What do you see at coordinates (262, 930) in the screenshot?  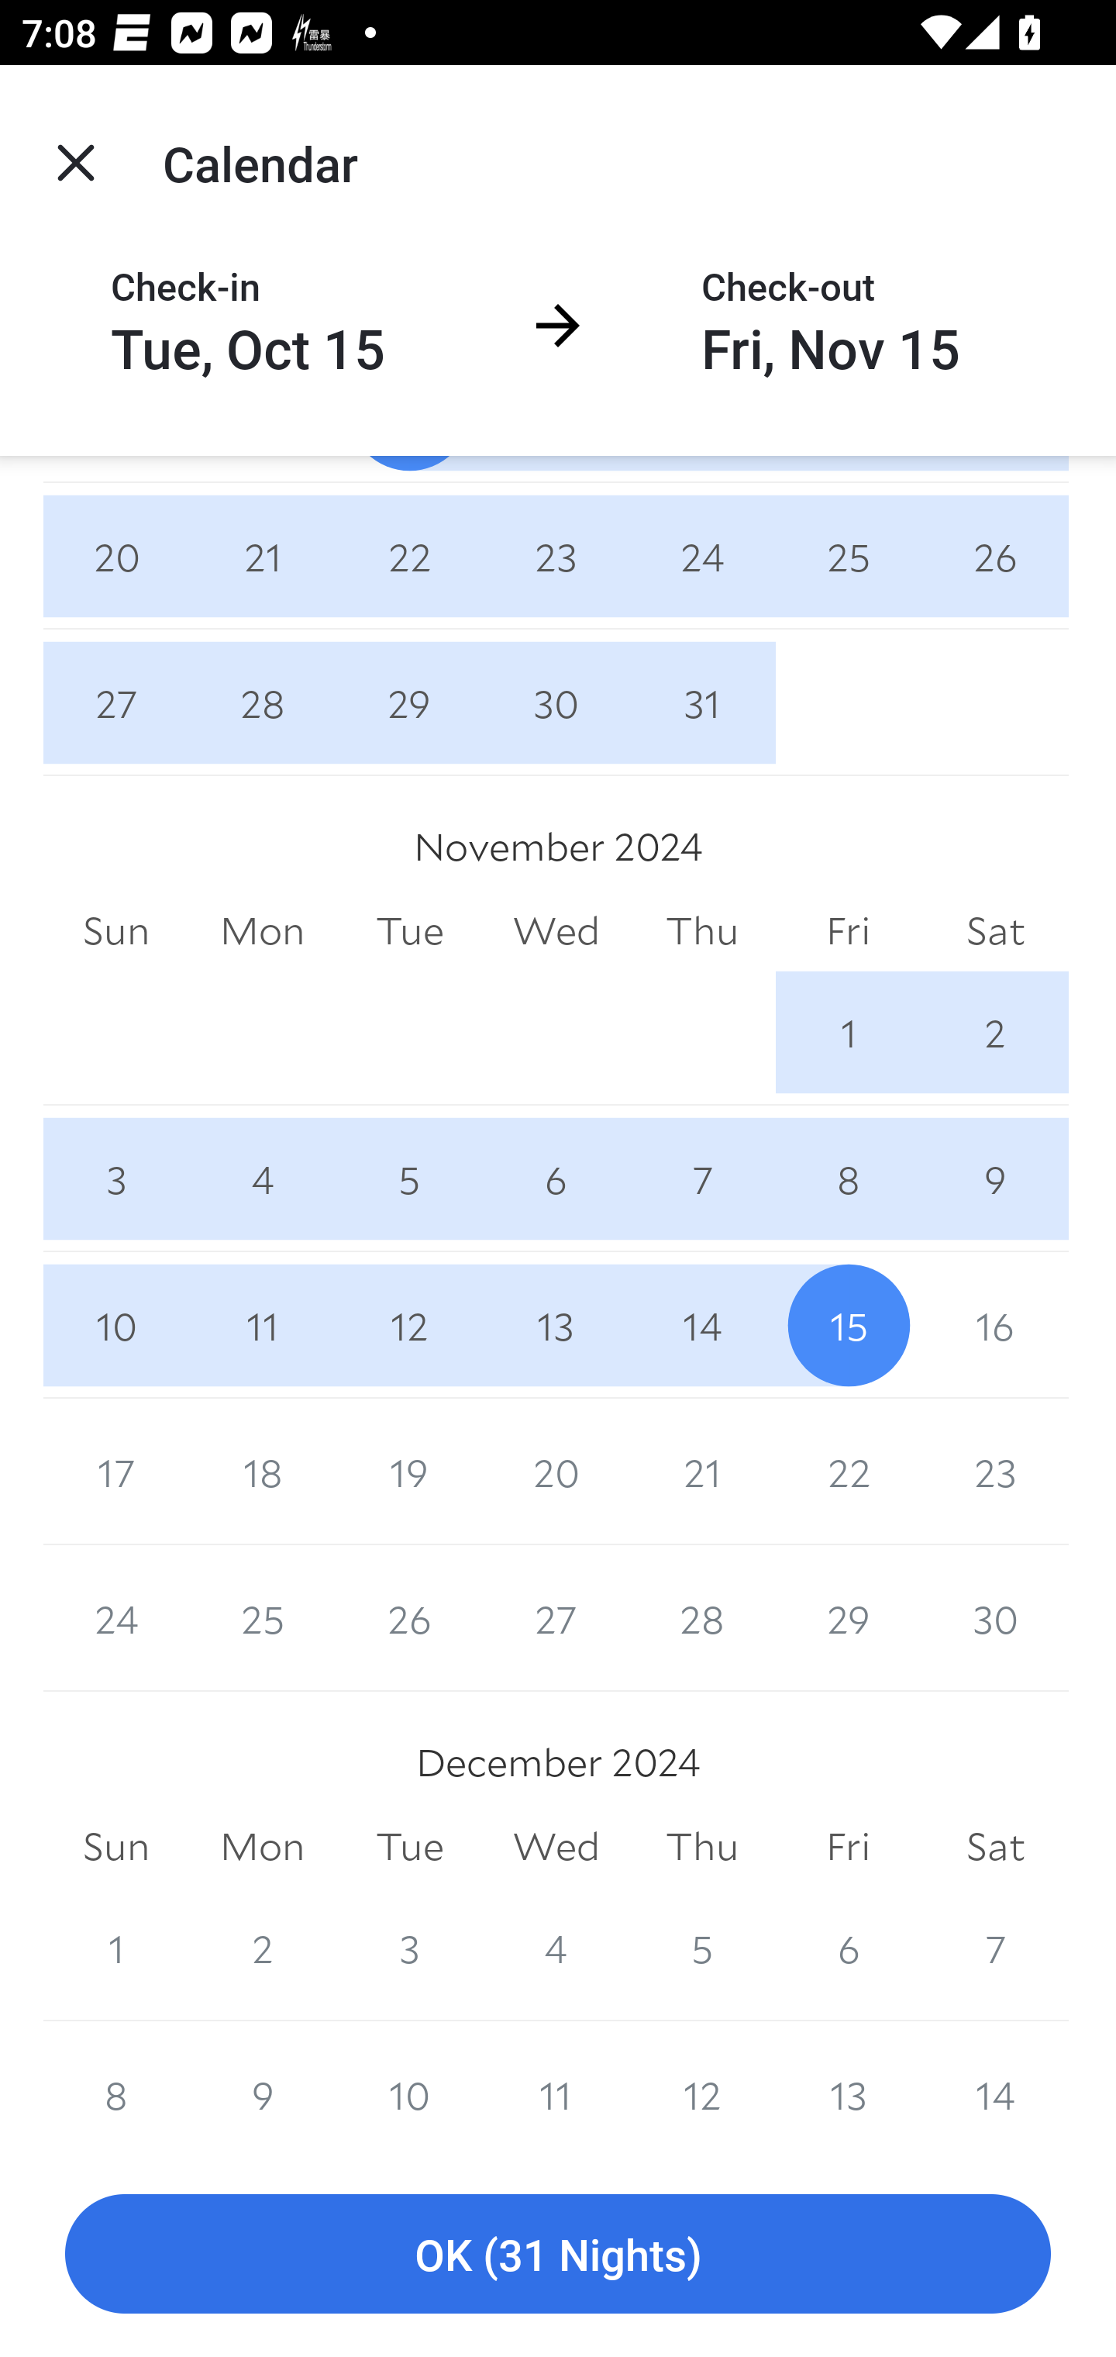 I see `Mon` at bounding box center [262, 930].